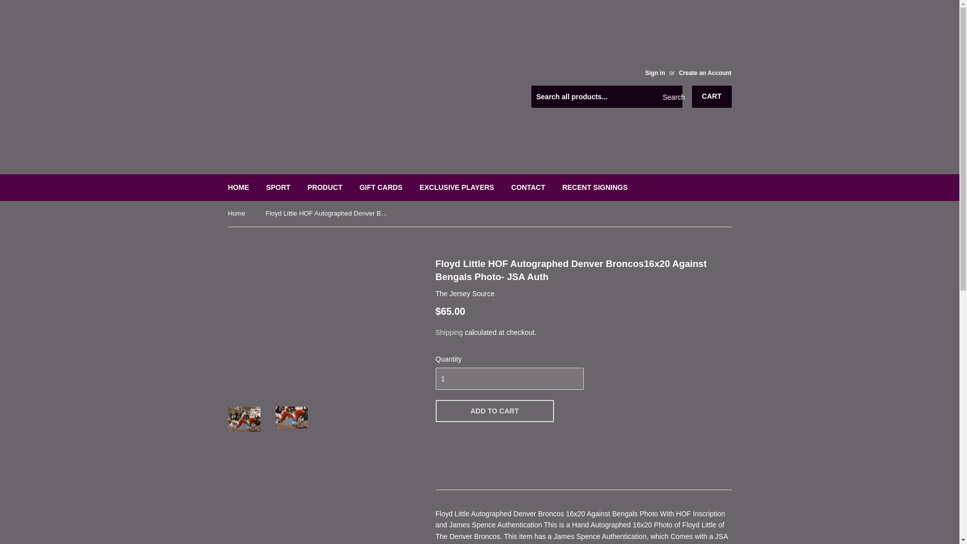 The width and height of the screenshot is (967, 544). What do you see at coordinates (509, 379) in the screenshot?
I see `1` at bounding box center [509, 379].